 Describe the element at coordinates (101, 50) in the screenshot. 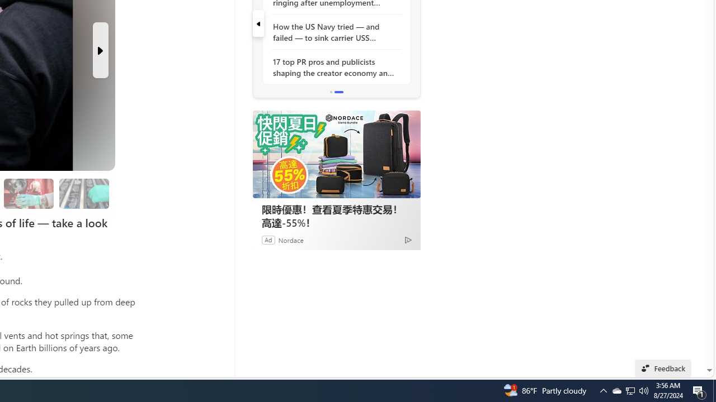

I see `Next Slide` at that location.